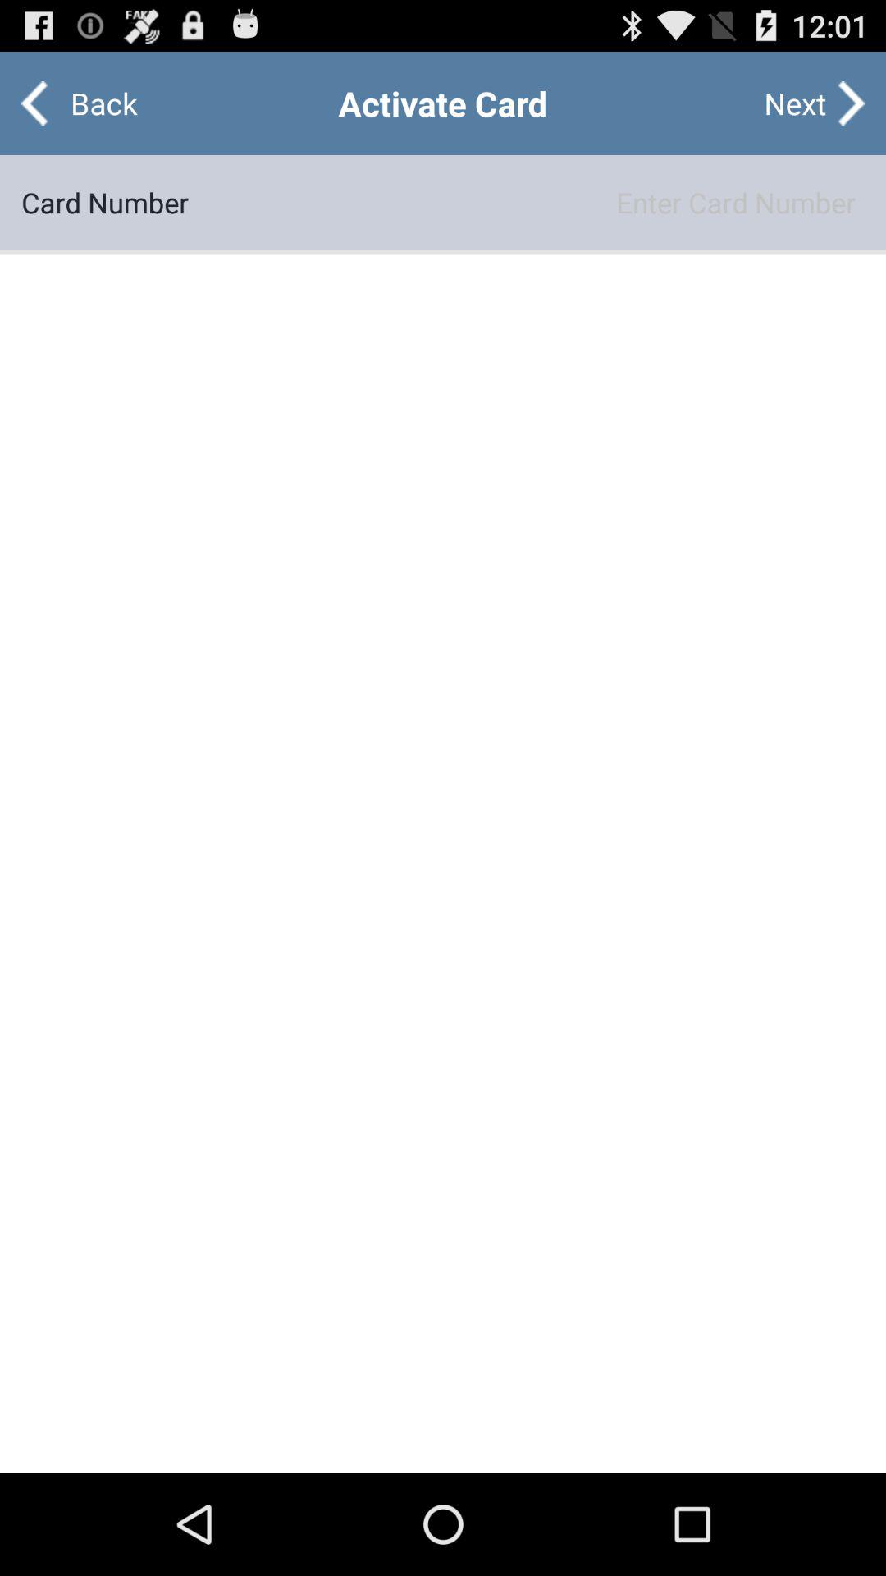  Describe the element at coordinates (795, 103) in the screenshot. I see `launch icon to the right of the back item` at that location.